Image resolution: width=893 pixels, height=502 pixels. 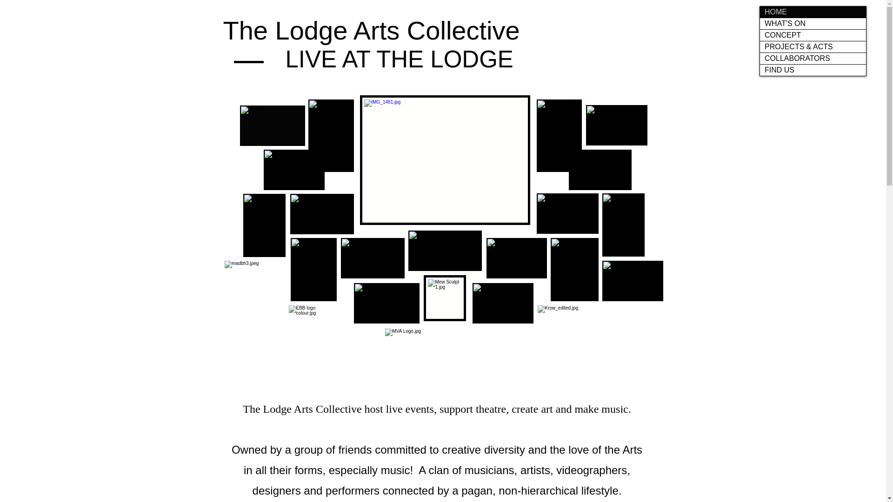 I want to click on The Lodge Arts Collective, so click(x=371, y=30).